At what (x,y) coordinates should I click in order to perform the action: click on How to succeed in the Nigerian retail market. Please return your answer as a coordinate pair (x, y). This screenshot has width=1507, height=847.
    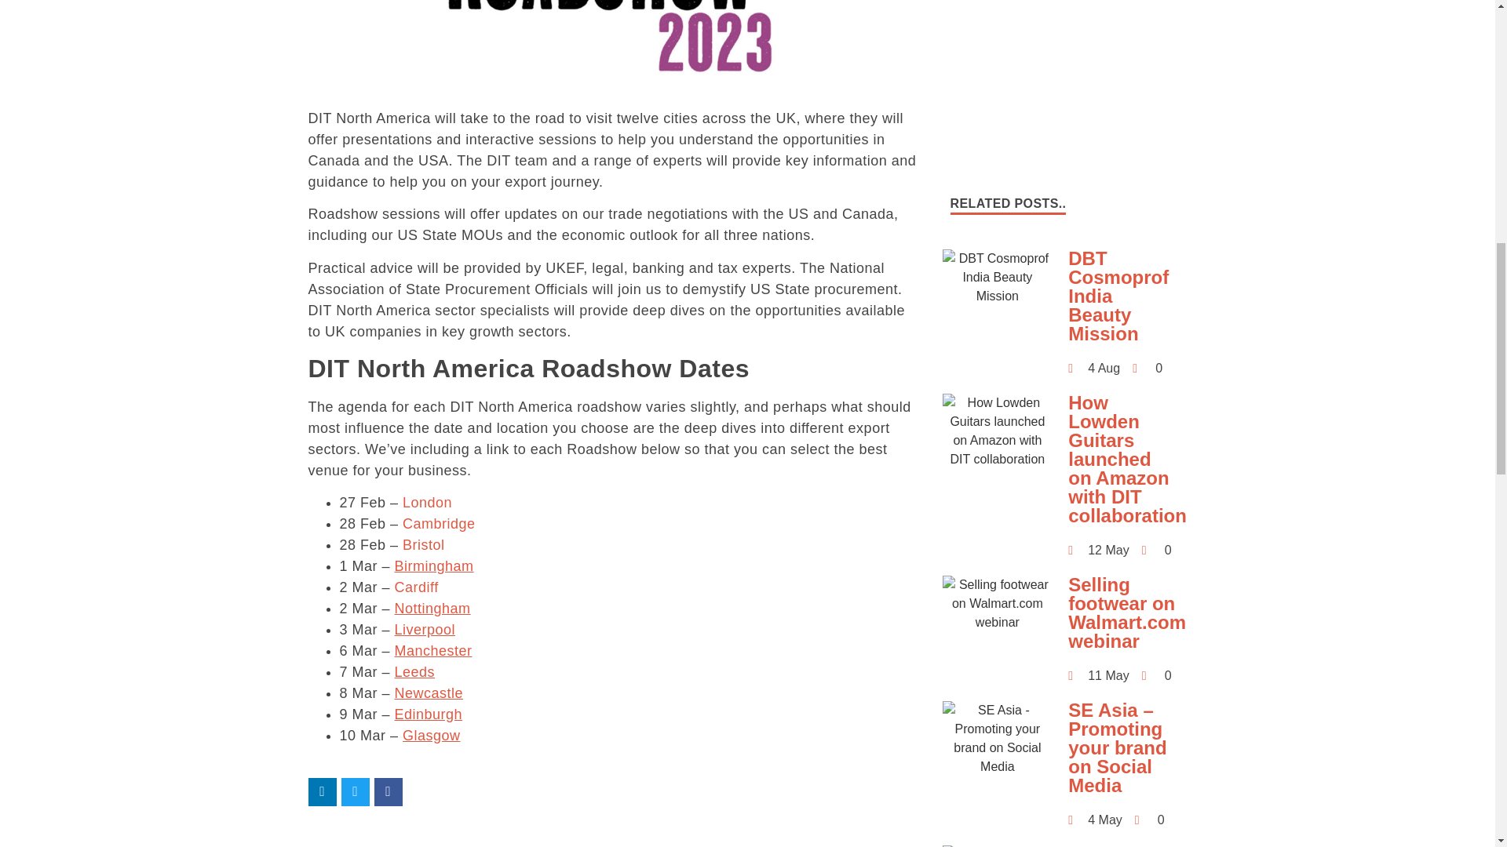
    Looking at the image, I should click on (997, 845).